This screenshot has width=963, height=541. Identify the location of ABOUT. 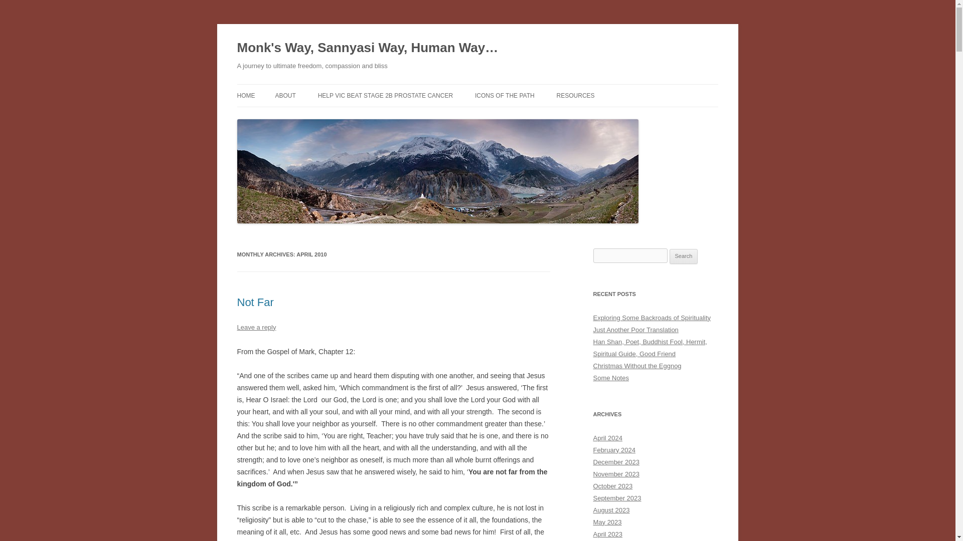
(285, 95).